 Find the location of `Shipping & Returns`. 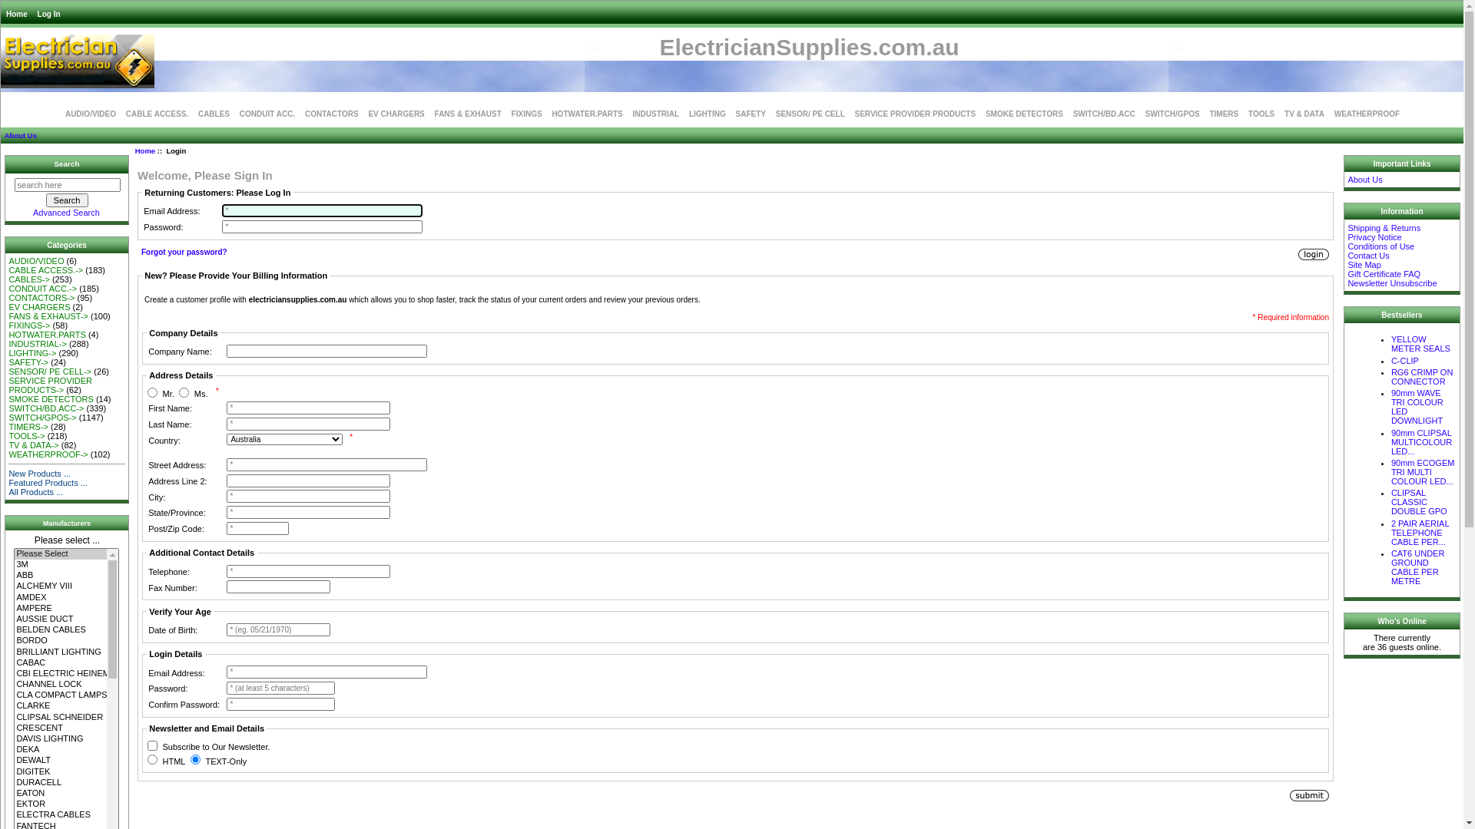

Shipping & Returns is located at coordinates (1384, 228).